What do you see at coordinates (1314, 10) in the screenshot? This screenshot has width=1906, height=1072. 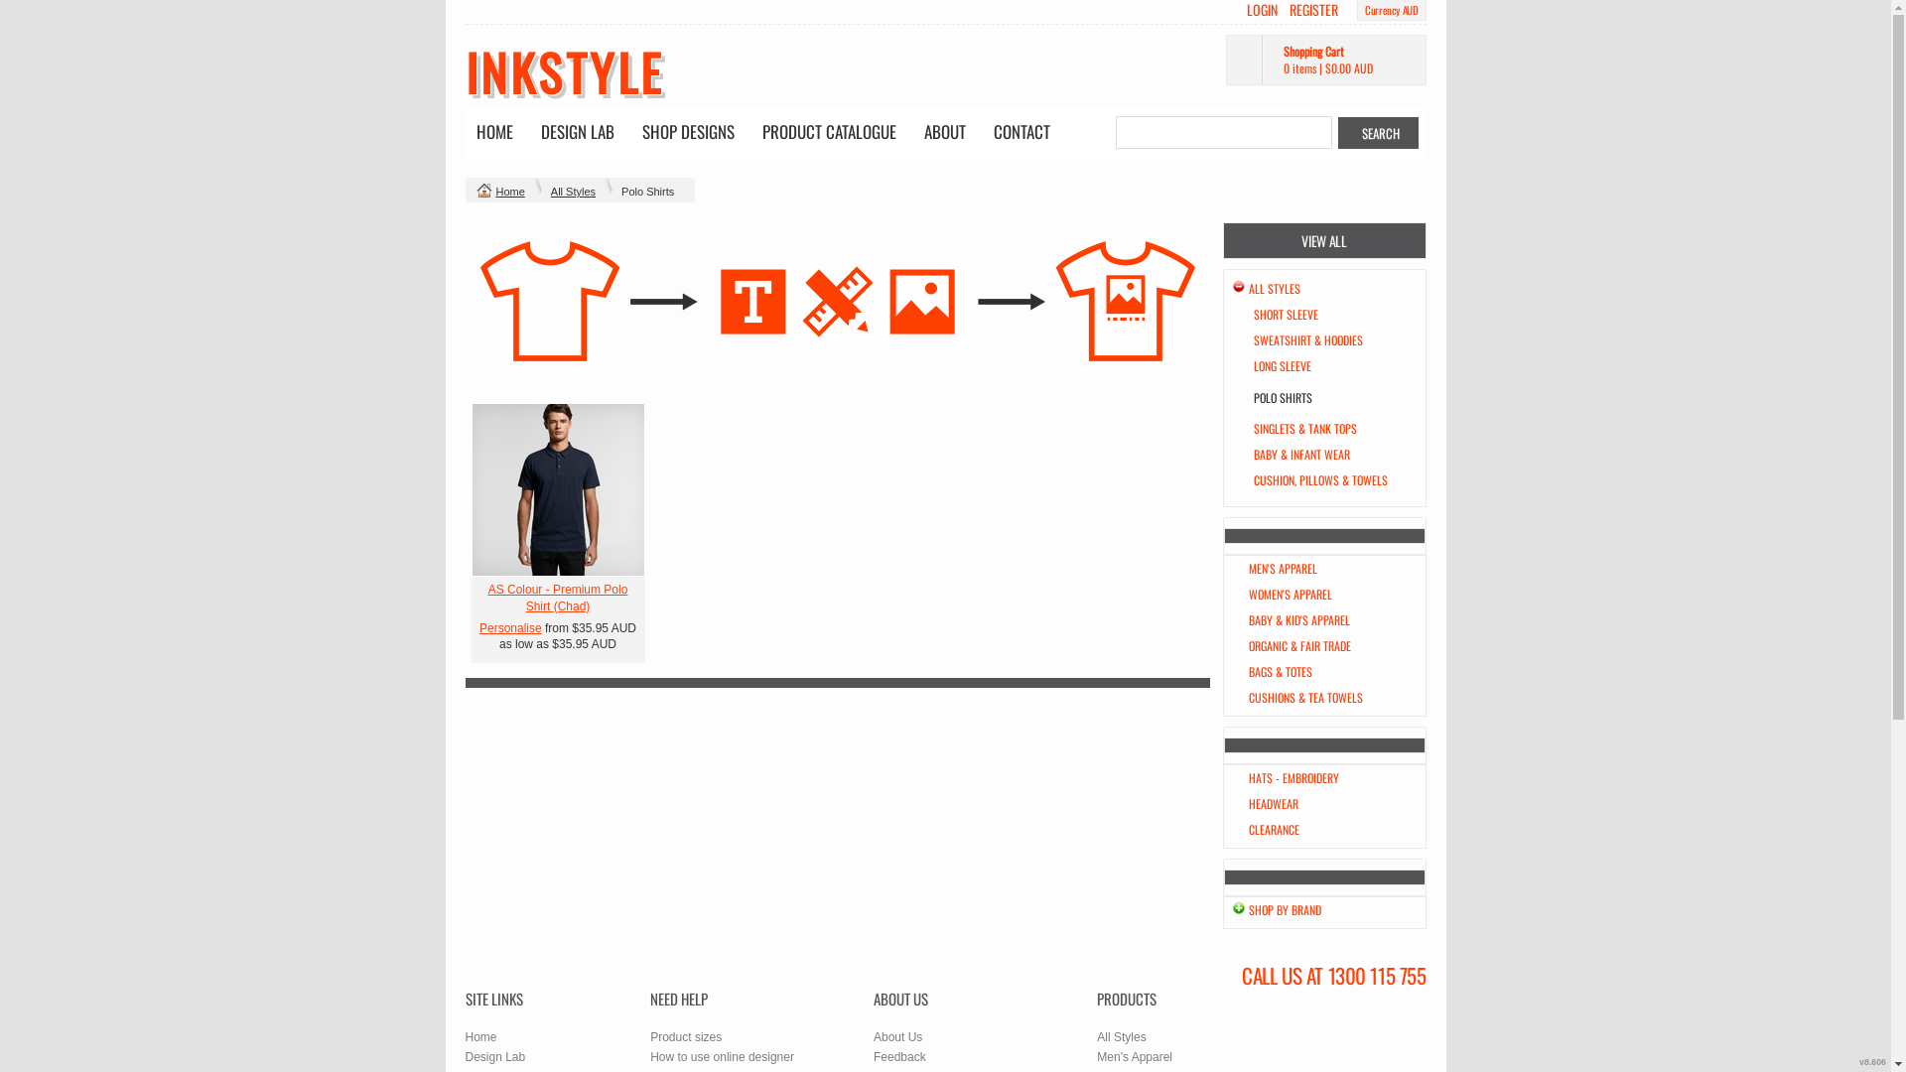 I see `REGISTER` at bounding box center [1314, 10].